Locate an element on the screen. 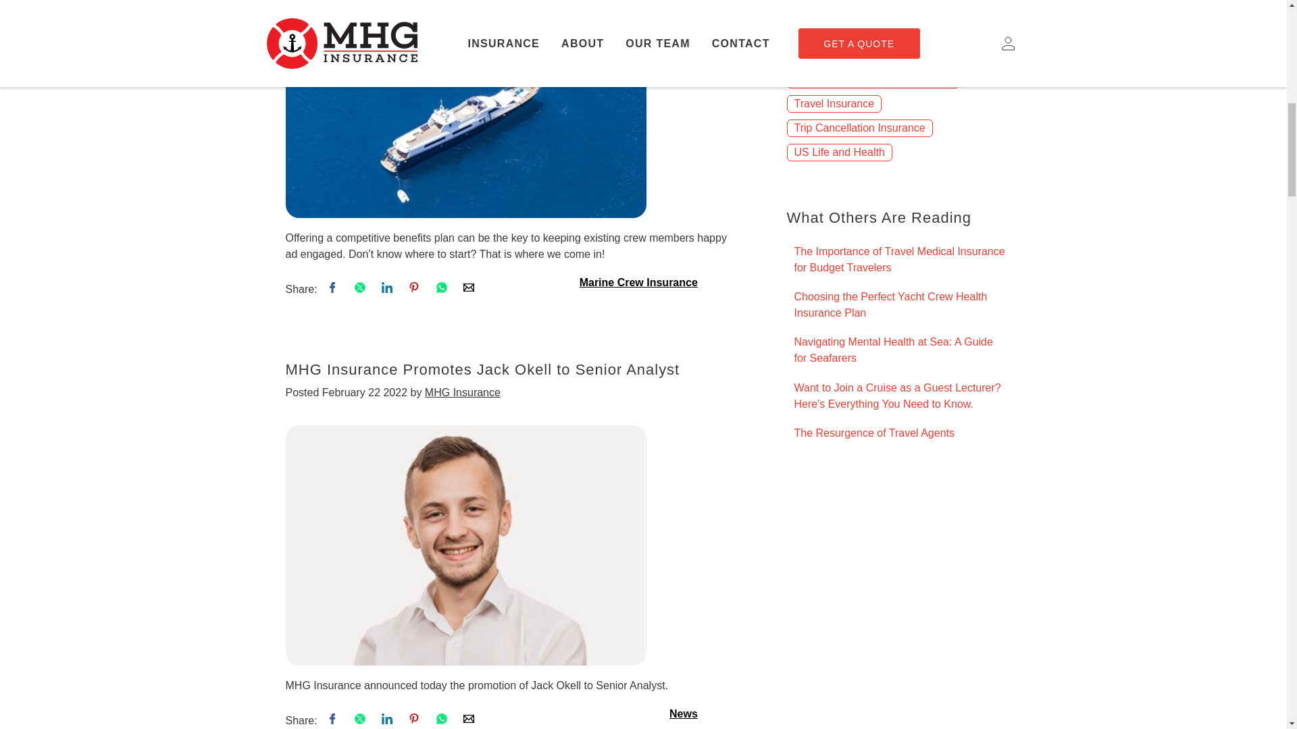  follow me on Facebook is located at coordinates (334, 289).